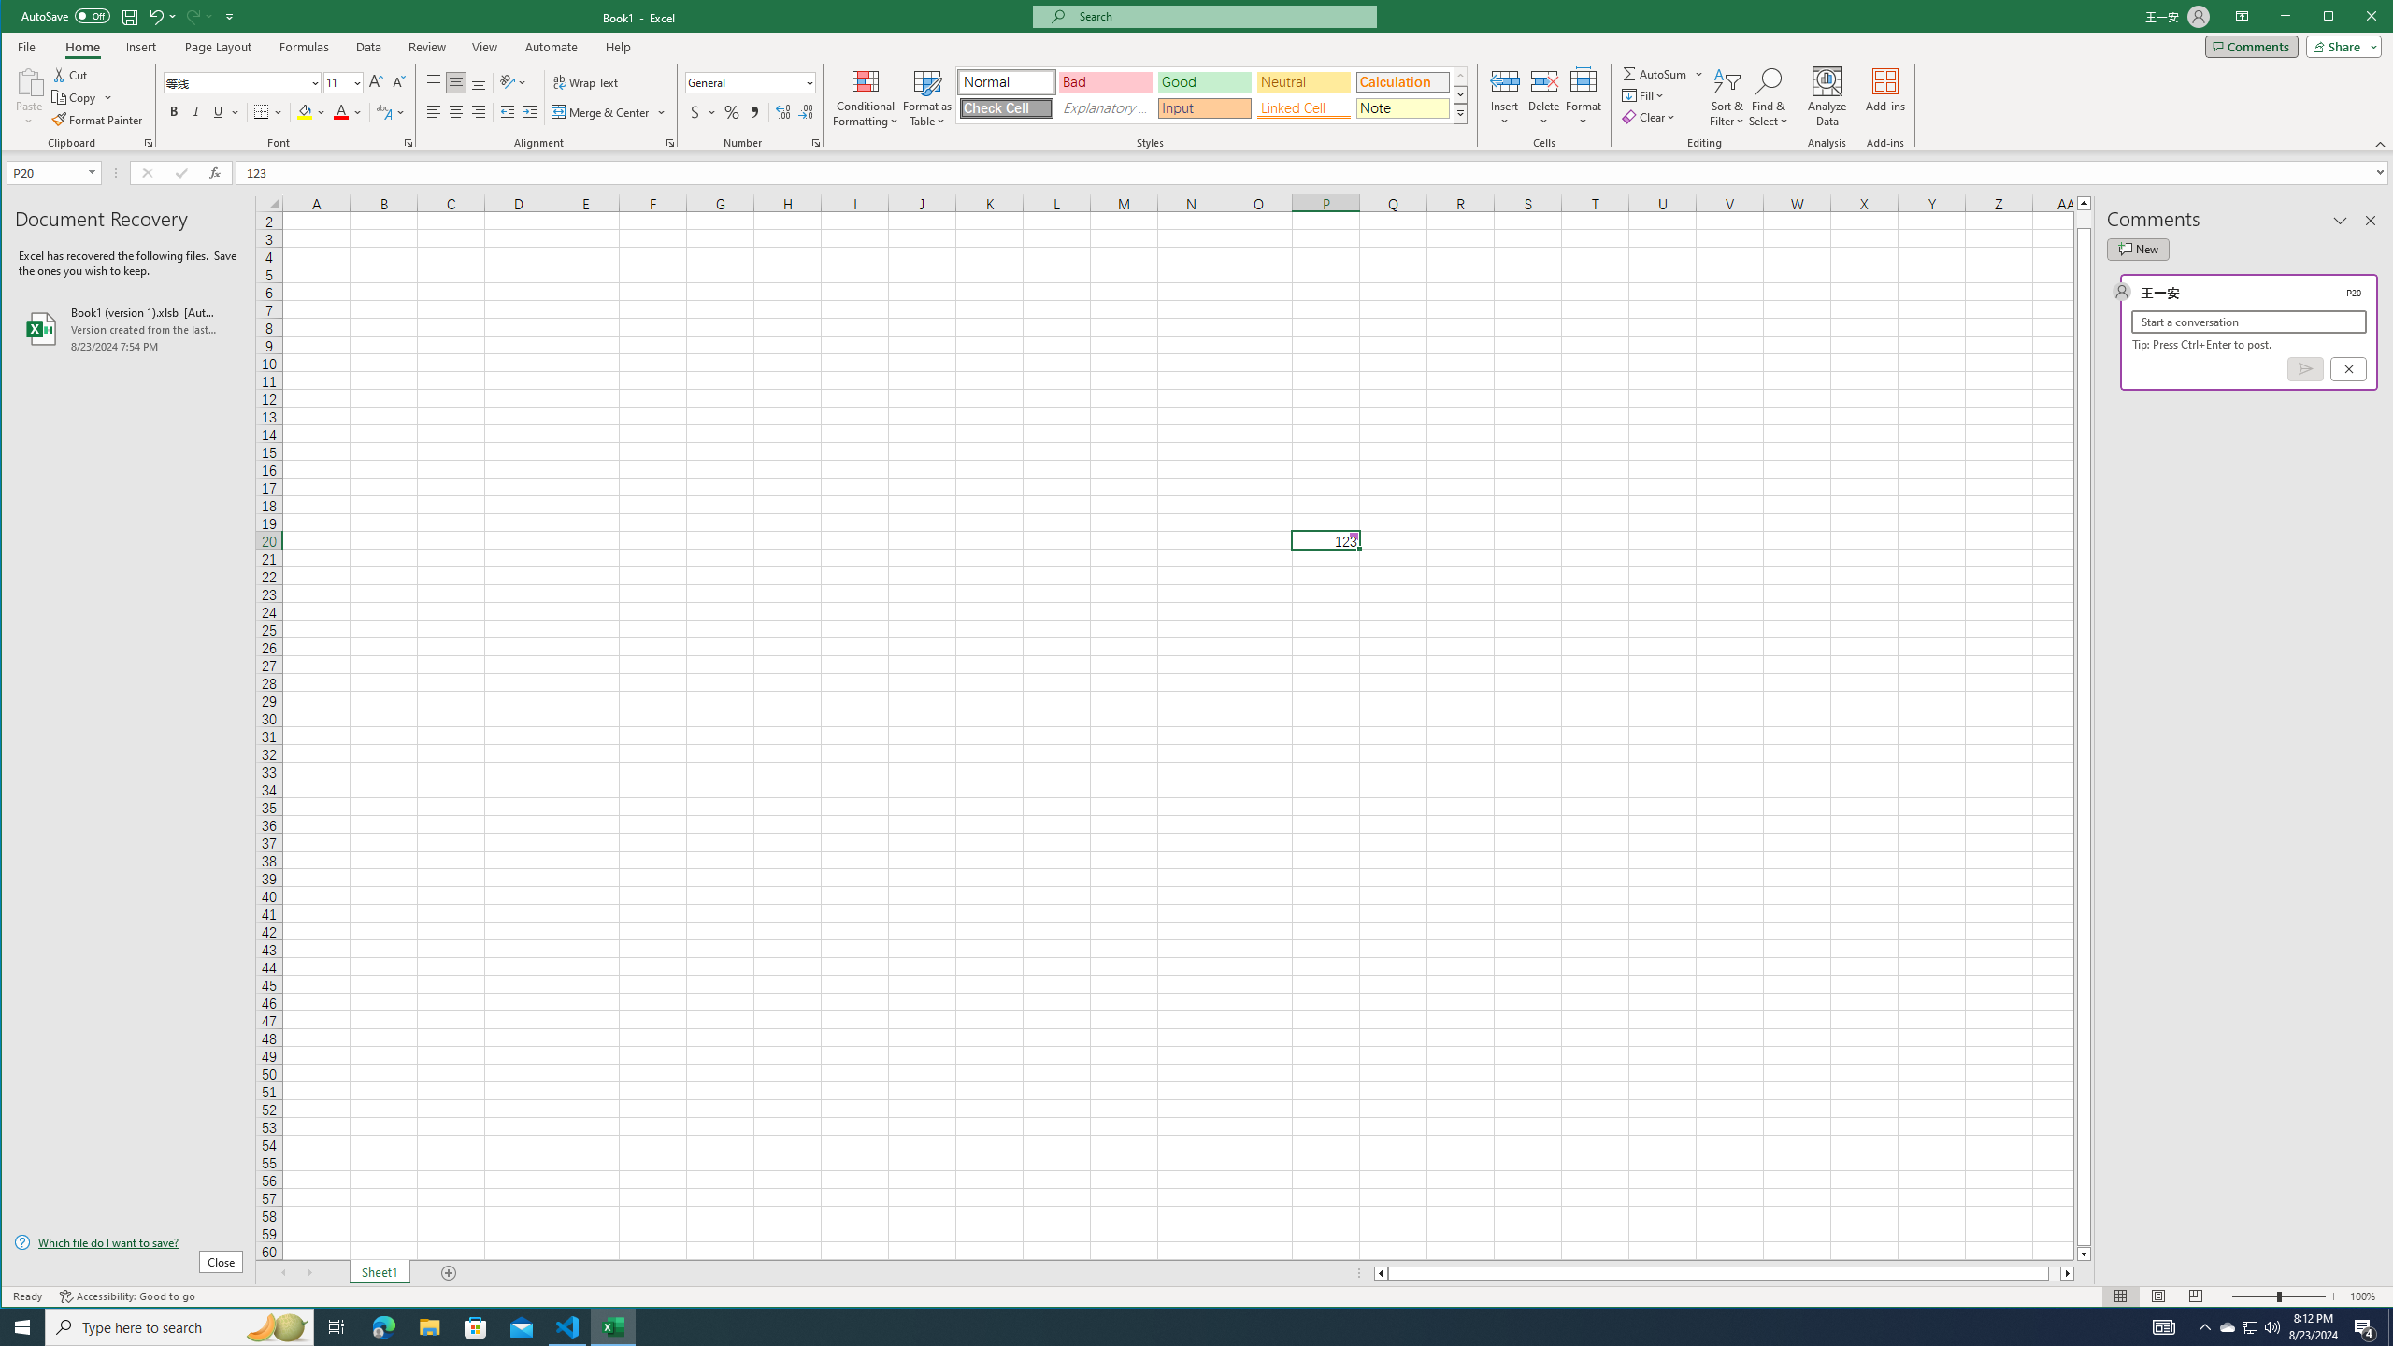 The image size is (2393, 1346). Describe the element at coordinates (783, 112) in the screenshot. I see `Increase Decimal` at that location.